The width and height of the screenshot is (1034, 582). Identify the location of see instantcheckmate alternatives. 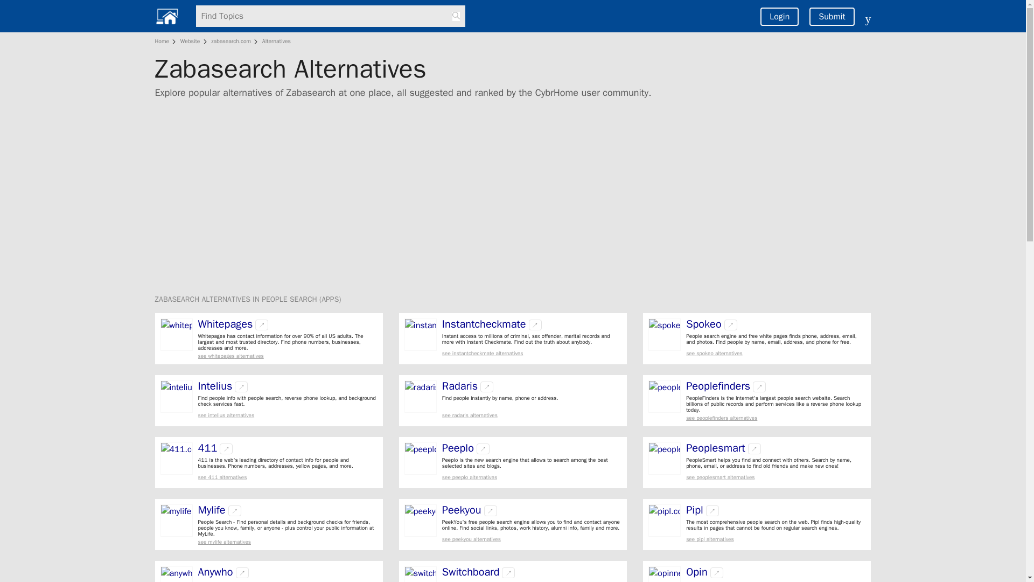
(532, 354).